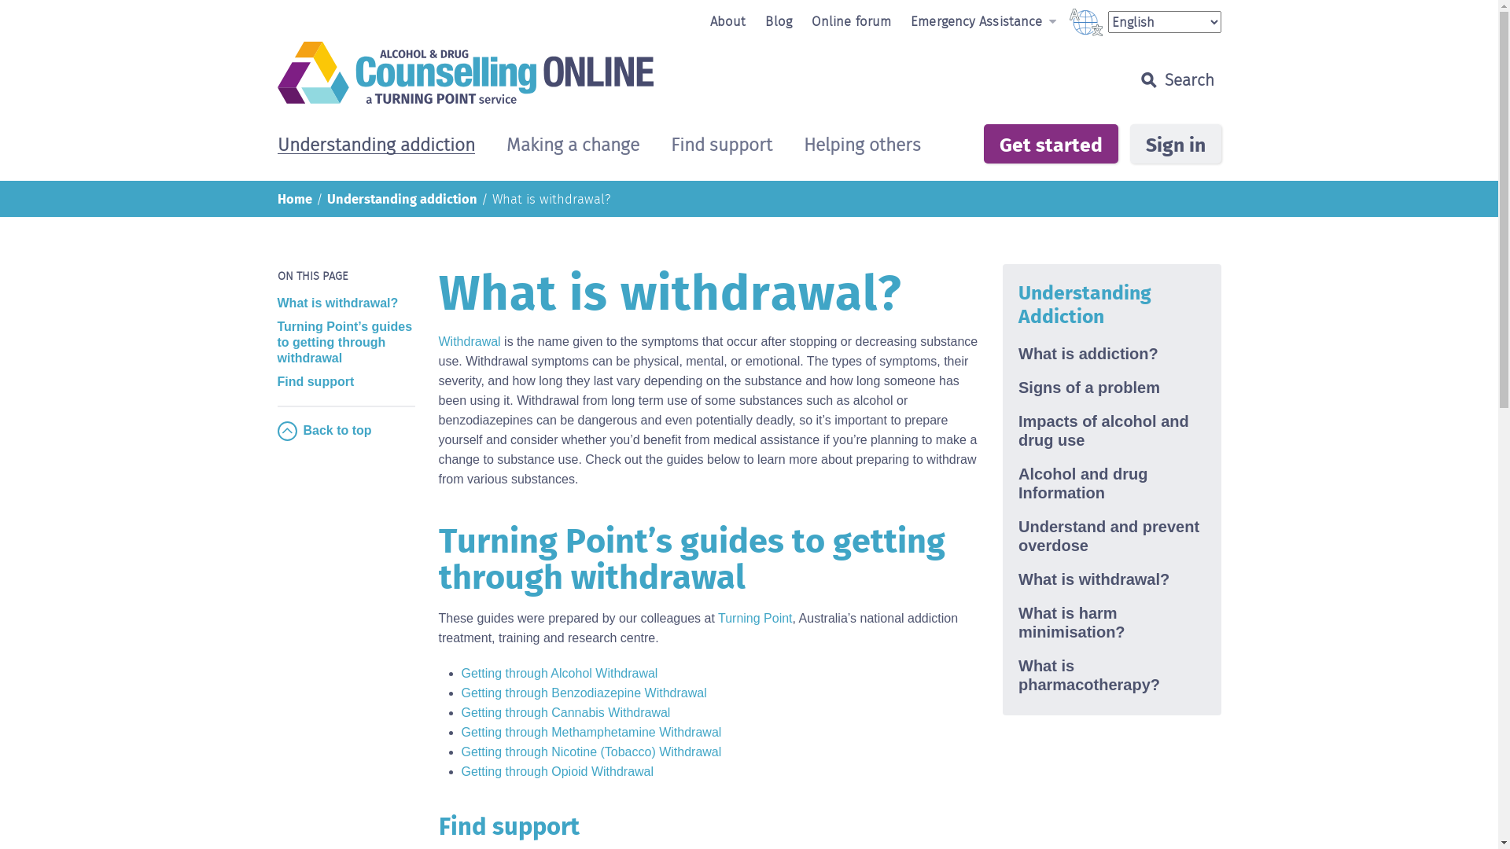  What do you see at coordinates (728, 21) in the screenshot?
I see `About` at bounding box center [728, 21].